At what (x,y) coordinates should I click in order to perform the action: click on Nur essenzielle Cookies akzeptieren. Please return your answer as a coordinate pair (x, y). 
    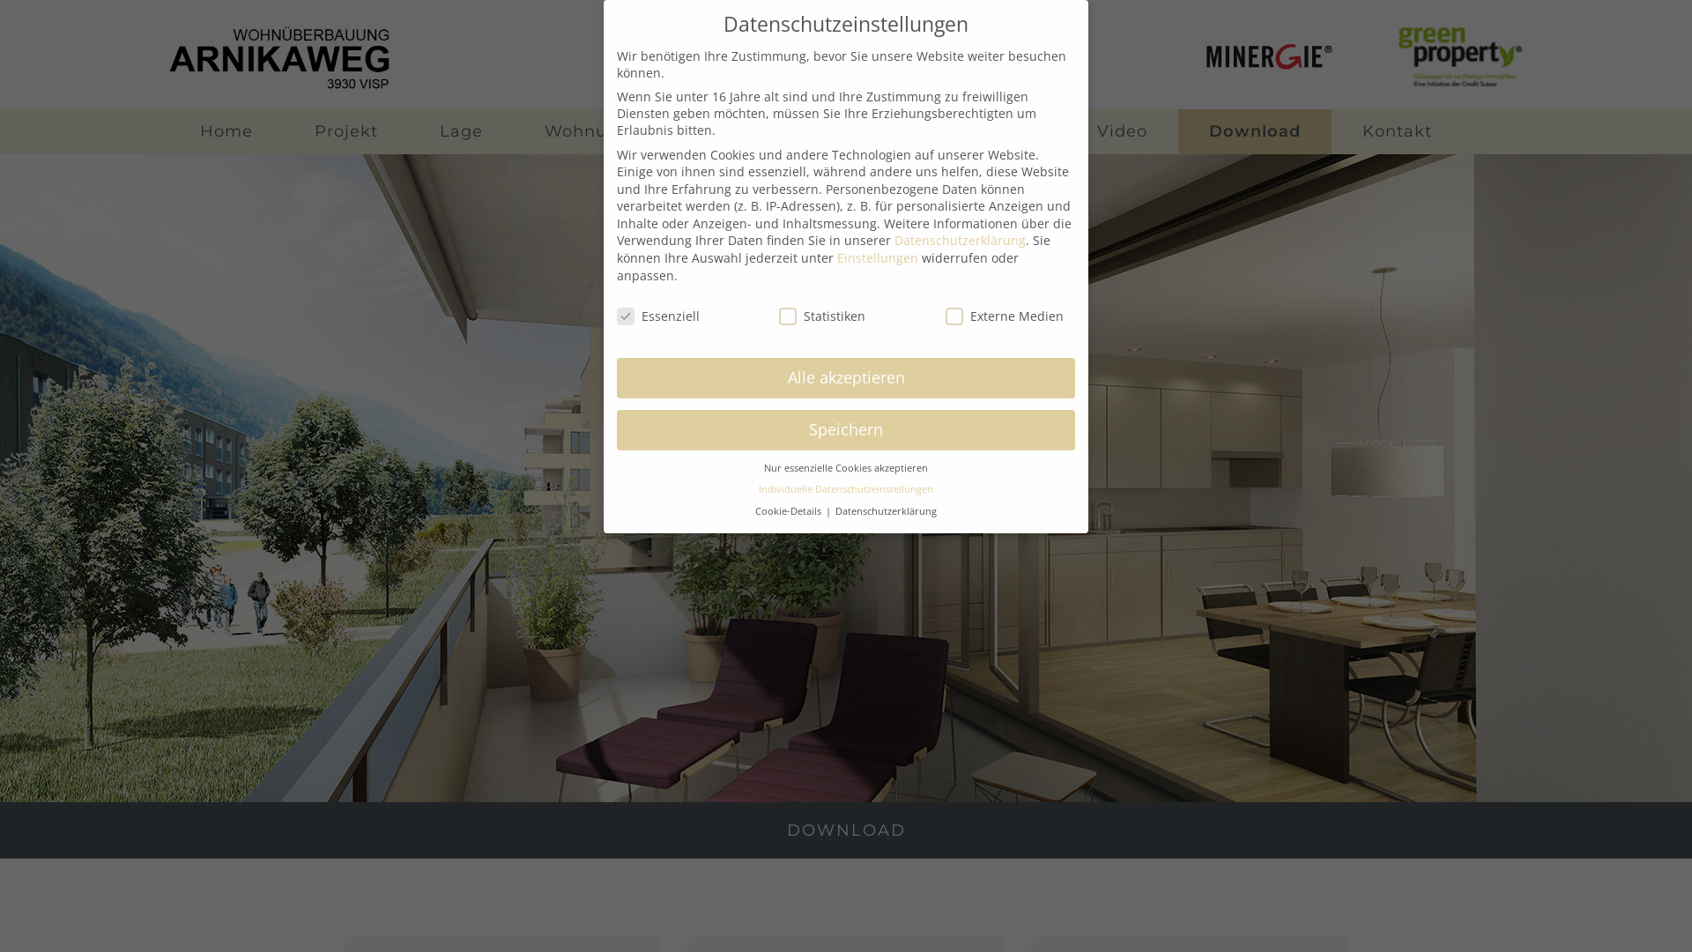
    Looking at the image, I should click on (846, 468).